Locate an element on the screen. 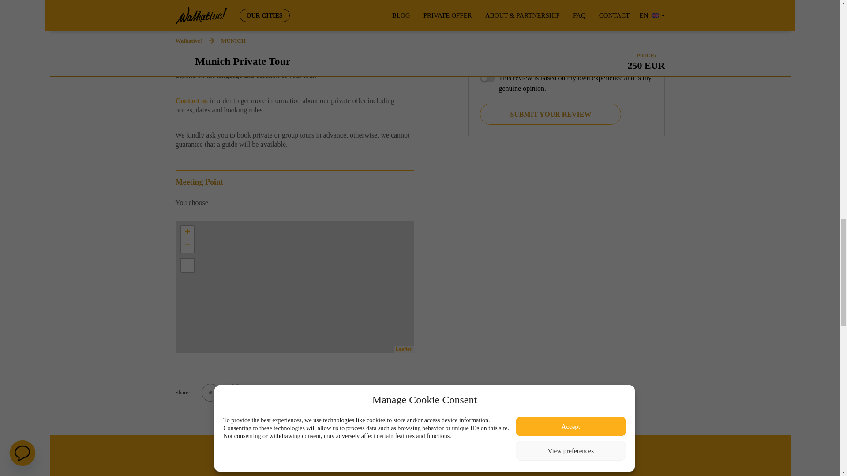  A JS library for interactive maps is located at coordinates (403, 349).